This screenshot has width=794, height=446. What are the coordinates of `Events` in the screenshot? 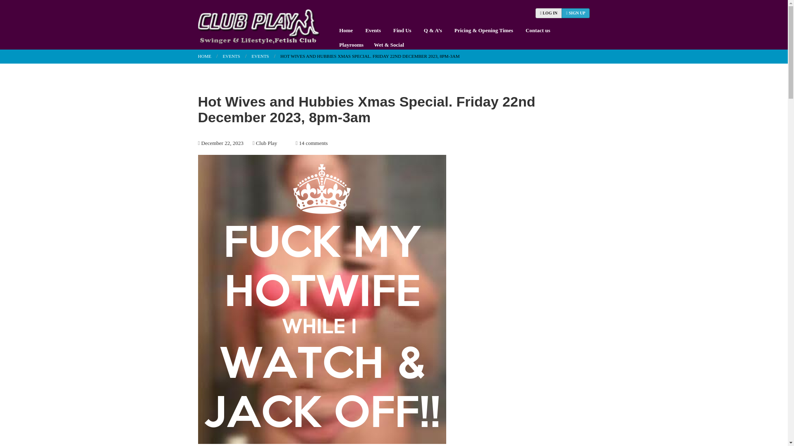 It's located at (257, 56).